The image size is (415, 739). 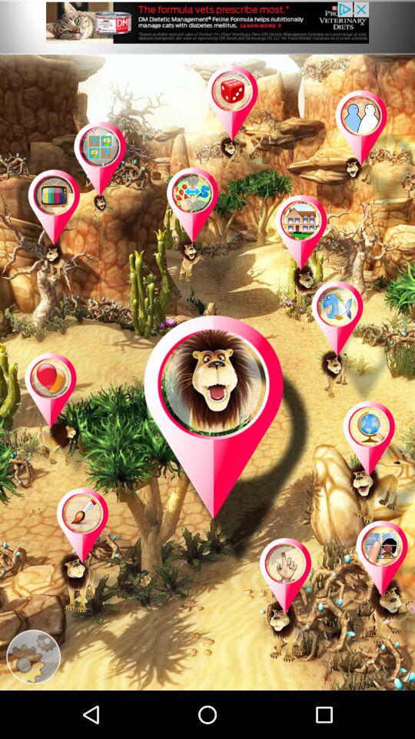 I want to click on opens the advertisement, so click(x=207, y=27).